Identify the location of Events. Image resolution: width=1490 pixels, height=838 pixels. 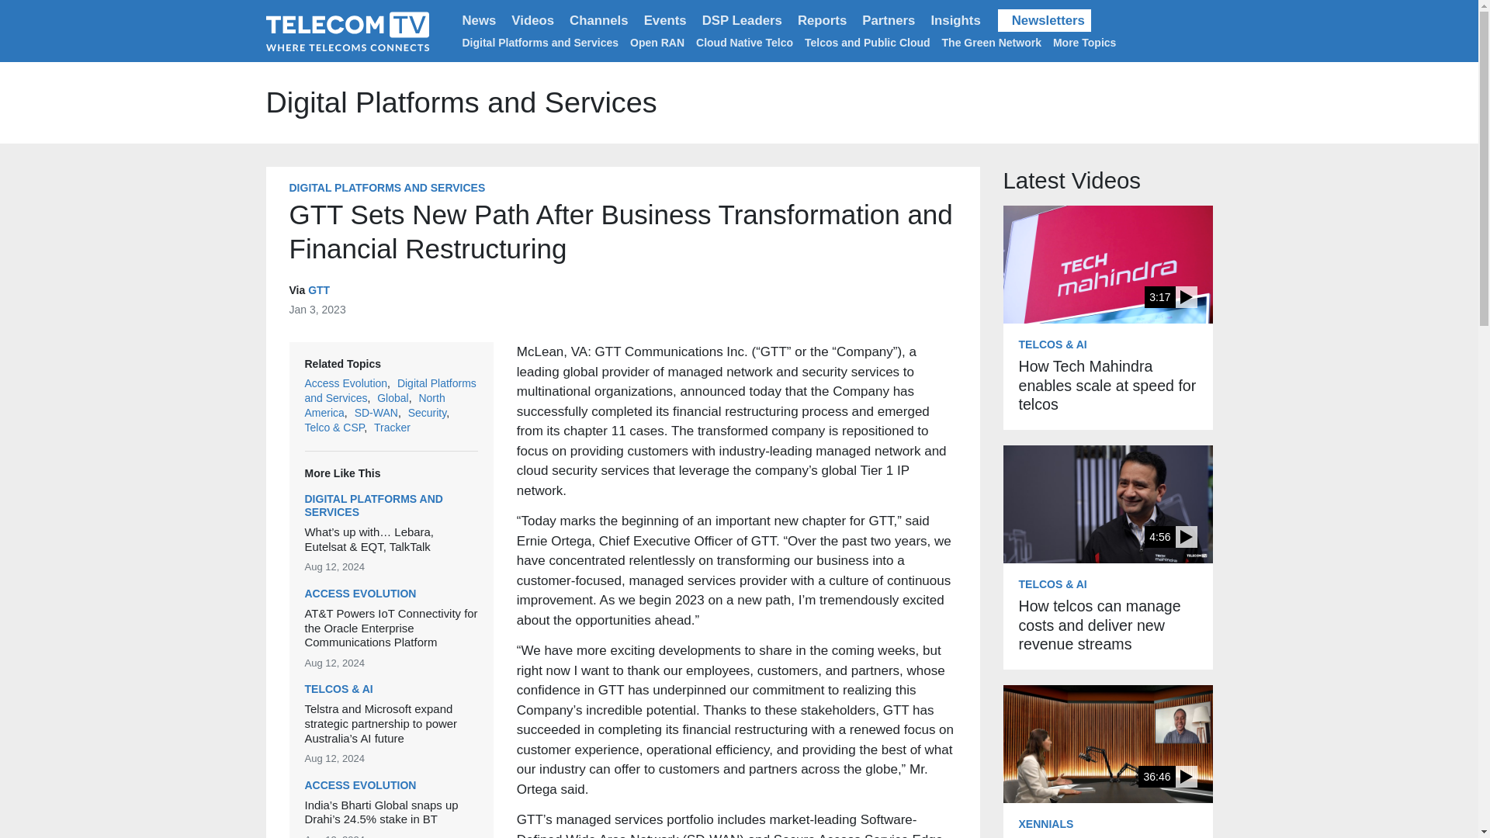
(664, 20).